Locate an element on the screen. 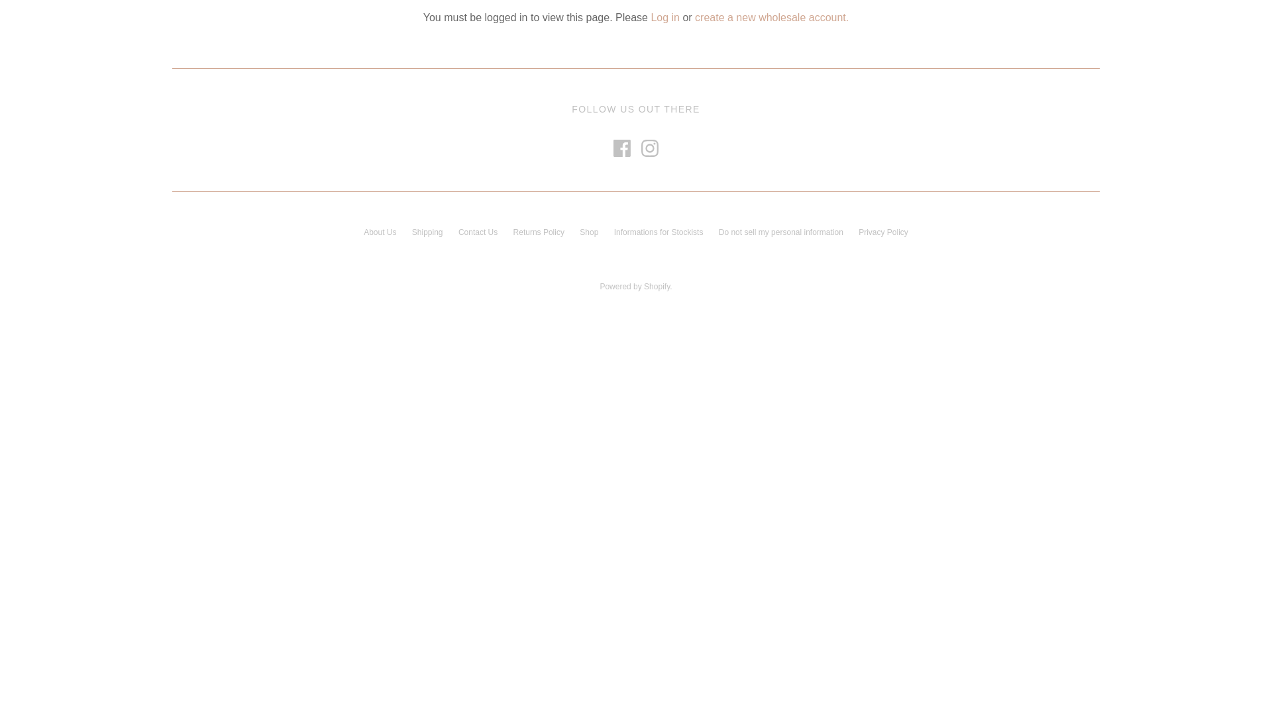 The width and height of the screenshot is (1272, 715). Log in is located at coordinates (665, 17).